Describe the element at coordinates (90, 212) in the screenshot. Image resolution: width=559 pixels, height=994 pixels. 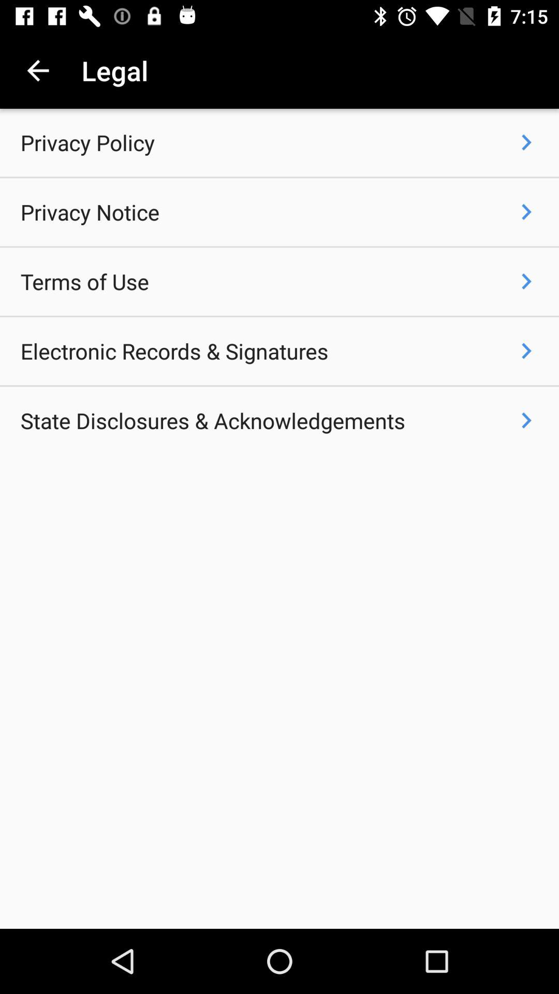
I see `jump until privacy notice` at that location.